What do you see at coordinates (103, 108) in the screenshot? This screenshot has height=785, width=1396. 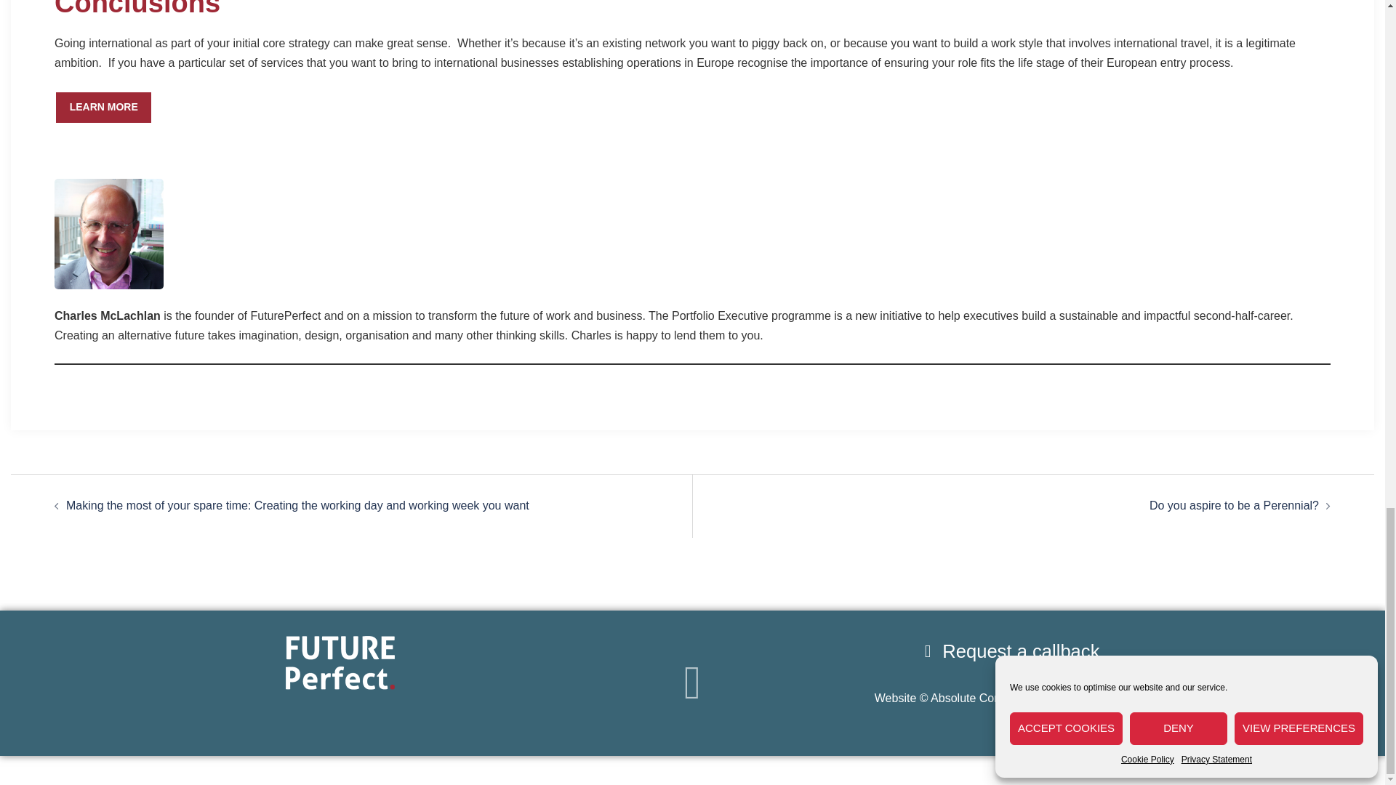 I see `LEARN MORE` at bounding box center [103, 108].